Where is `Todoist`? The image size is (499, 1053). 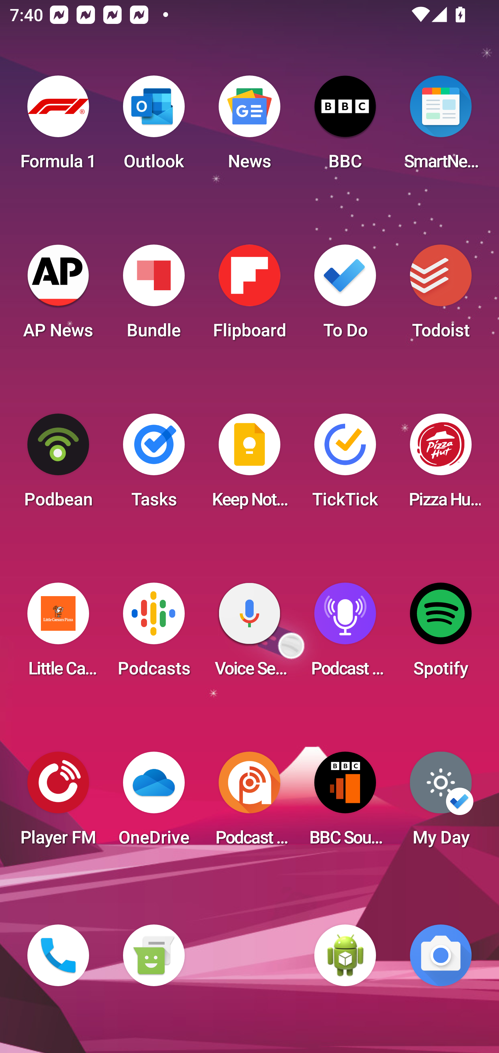 Todoist is located at coordinates (441, 296).